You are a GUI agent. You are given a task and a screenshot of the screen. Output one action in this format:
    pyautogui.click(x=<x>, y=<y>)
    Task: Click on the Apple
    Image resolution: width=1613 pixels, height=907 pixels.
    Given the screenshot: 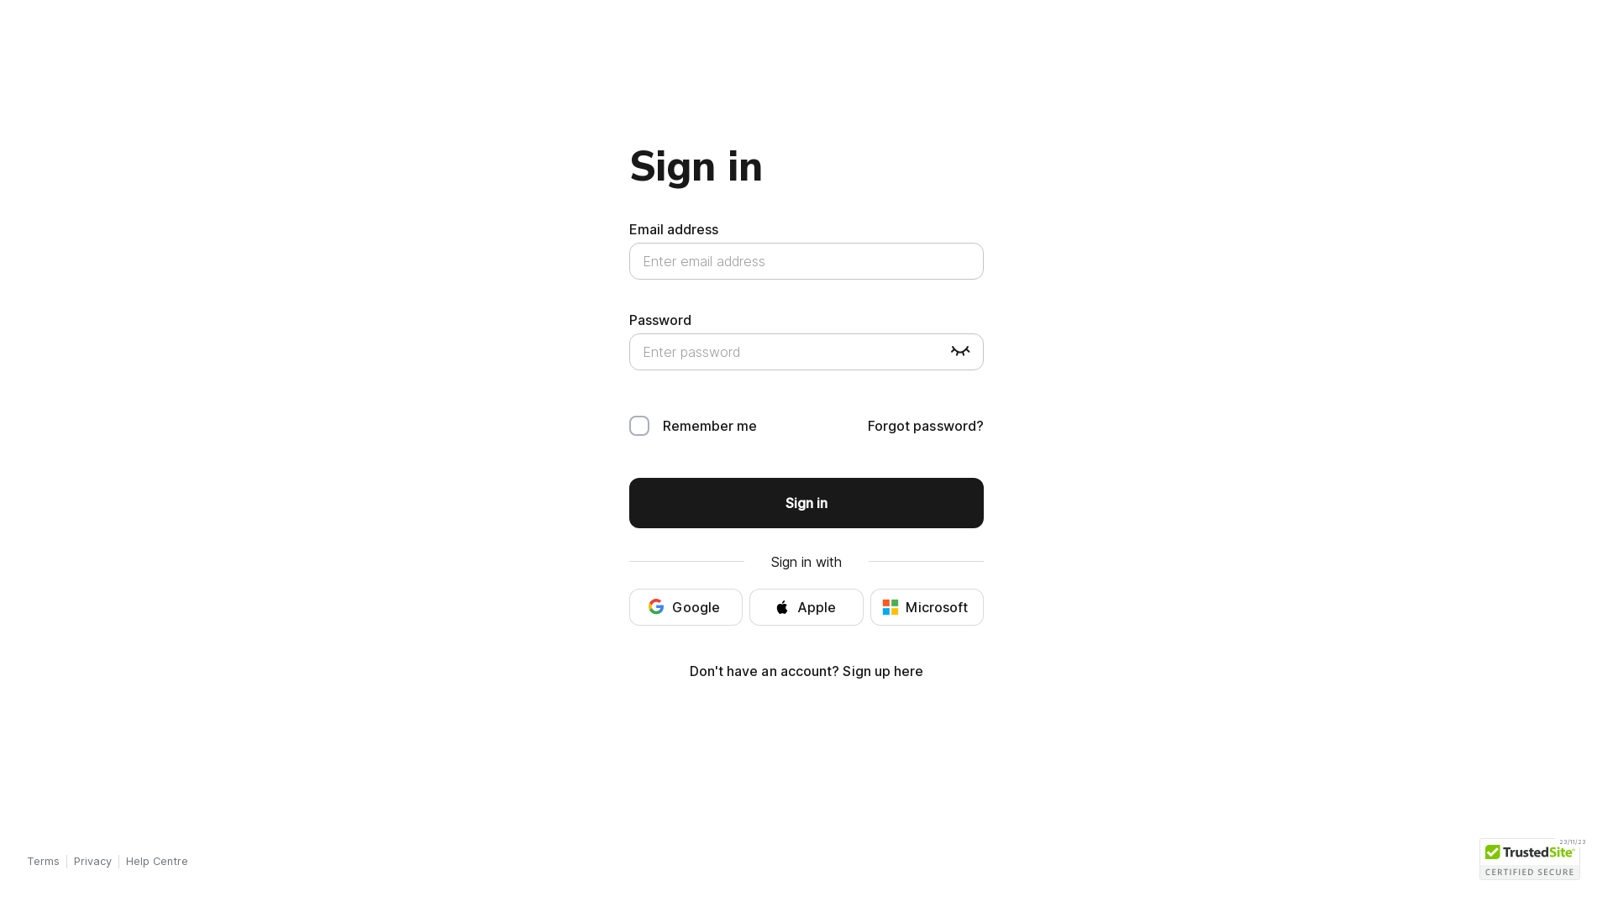 What is the action you would take?
    pyautogui.click(x=806, y=607)
    